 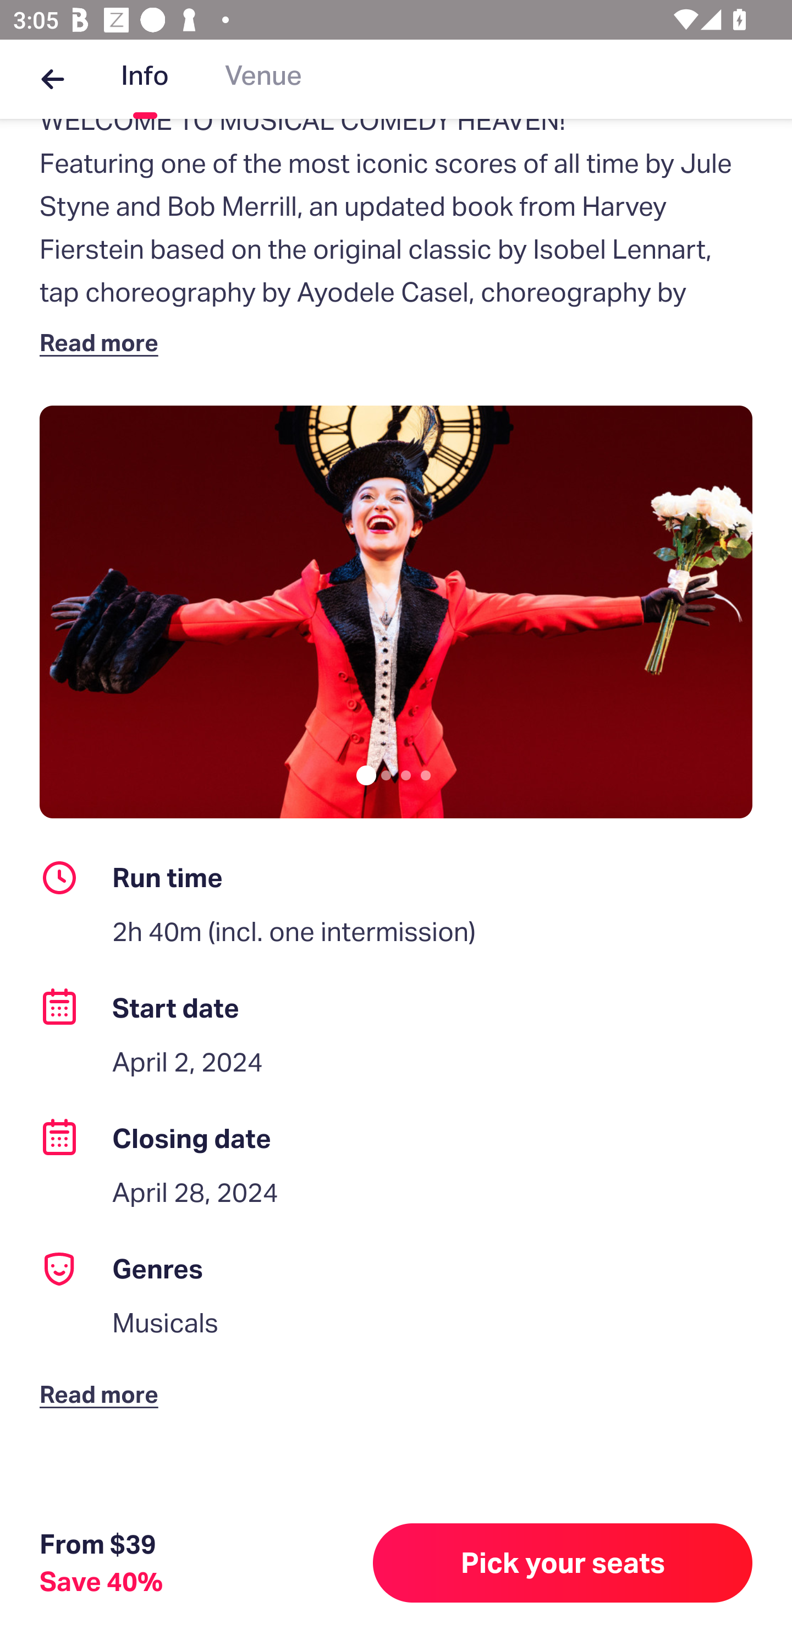 I want to click on Read more, so click(x=103, y=342).